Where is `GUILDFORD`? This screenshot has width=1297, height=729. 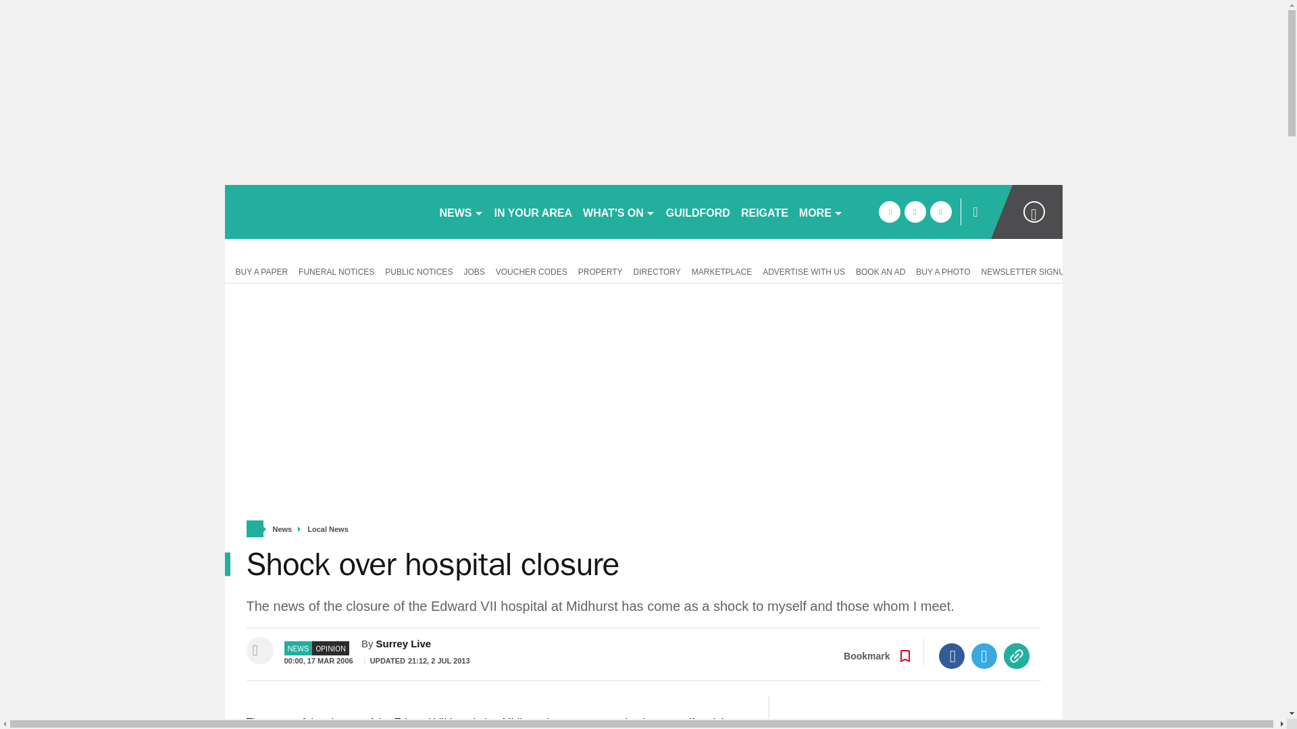 GUILDFORD is located at coordinates (697, 212).